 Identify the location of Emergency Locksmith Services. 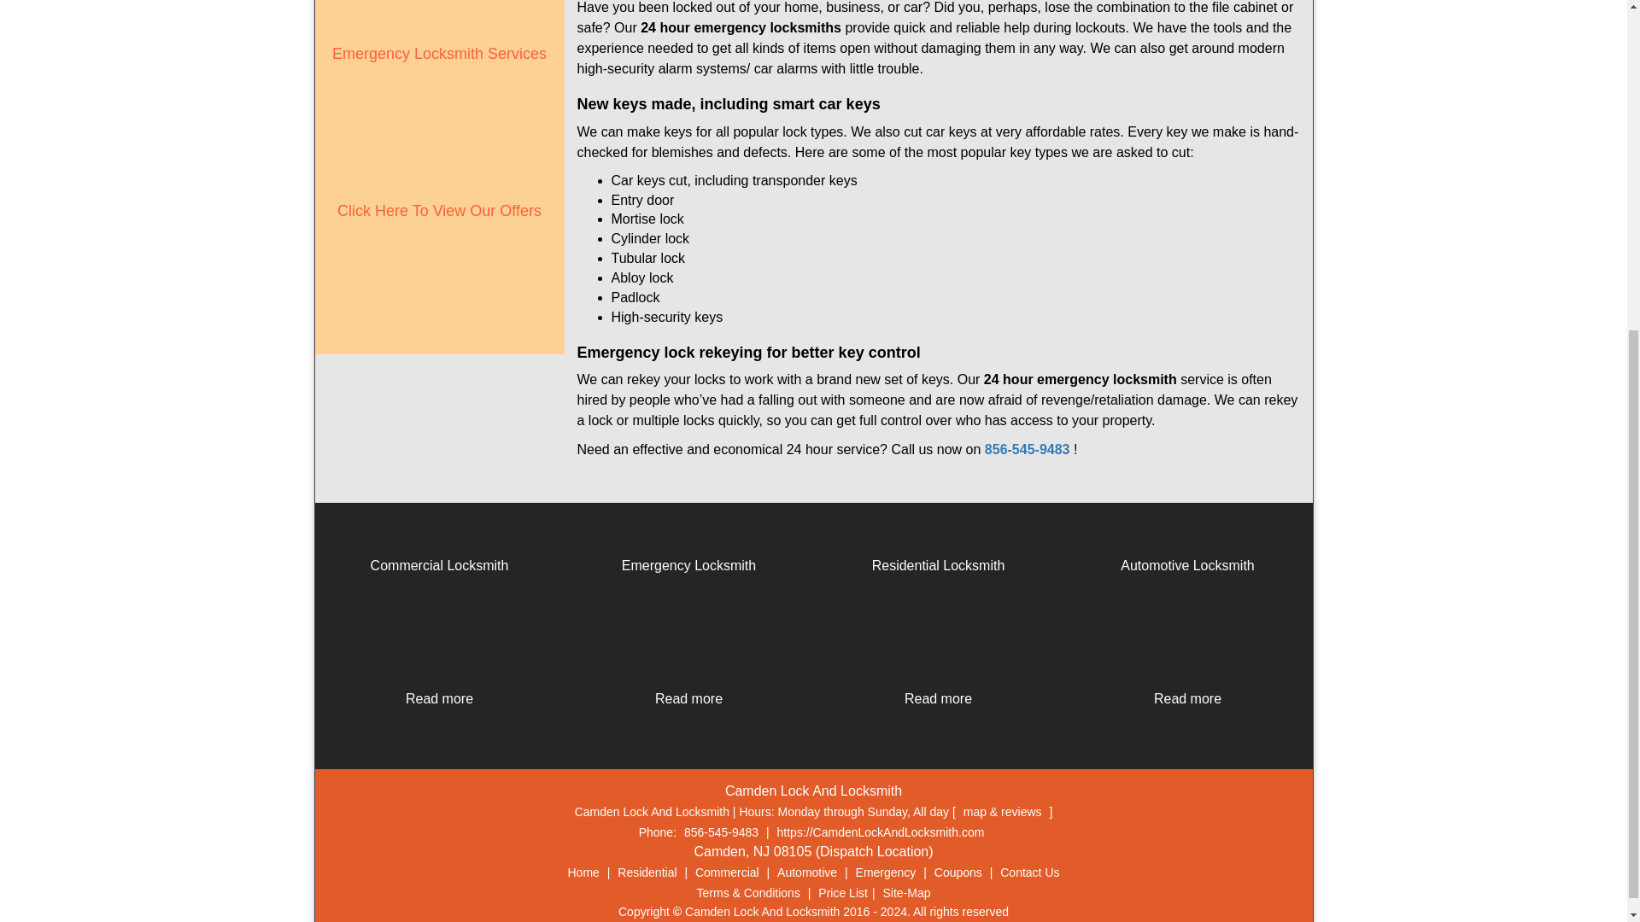
(439, 53).